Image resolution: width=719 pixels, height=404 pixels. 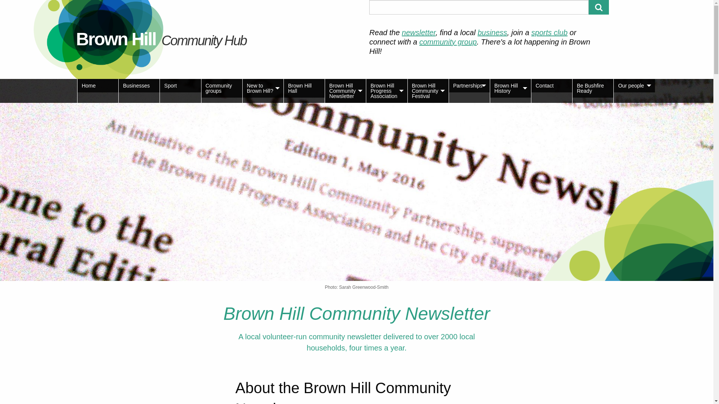 I want to click on Home, so click(x=98, y=86).